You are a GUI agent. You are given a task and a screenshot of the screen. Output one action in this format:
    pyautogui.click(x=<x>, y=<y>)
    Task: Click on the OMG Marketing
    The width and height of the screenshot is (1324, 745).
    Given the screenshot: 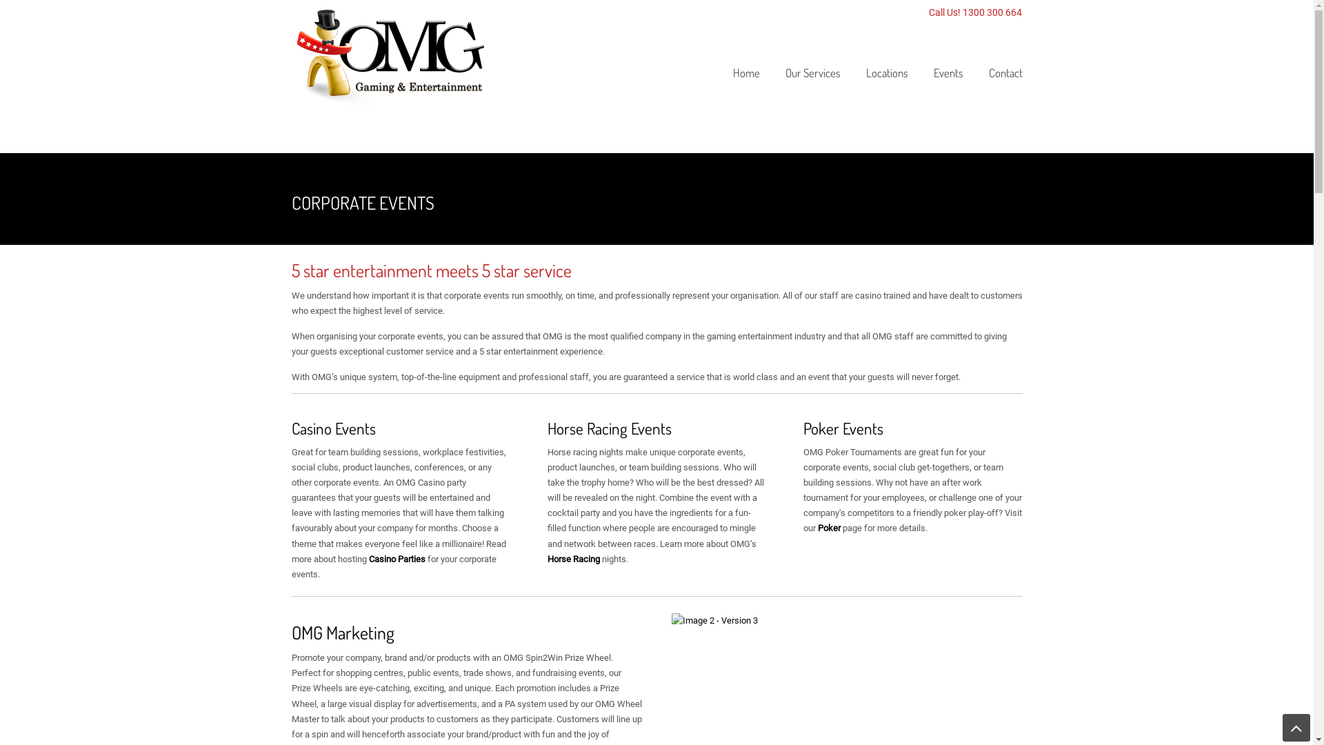 What is the action you would take?
    pyautogui.click(x=342, y=632)
    